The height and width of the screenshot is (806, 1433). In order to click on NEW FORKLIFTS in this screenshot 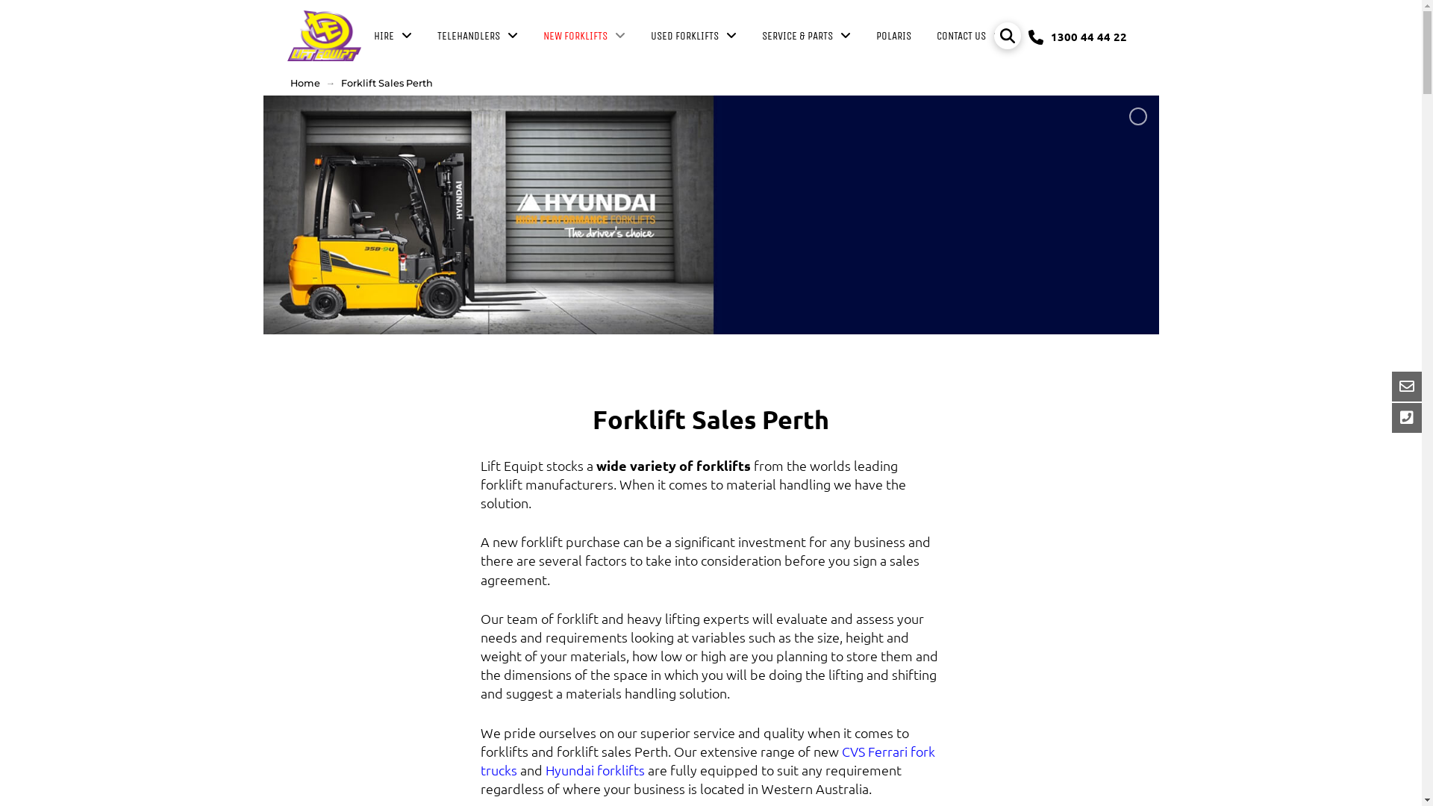, I will do `click(584, 36)`.